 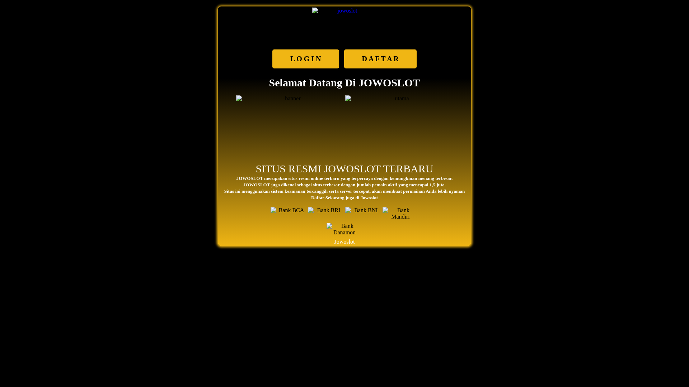 I want to click on Bank BRI, so click(x=326, y=214).